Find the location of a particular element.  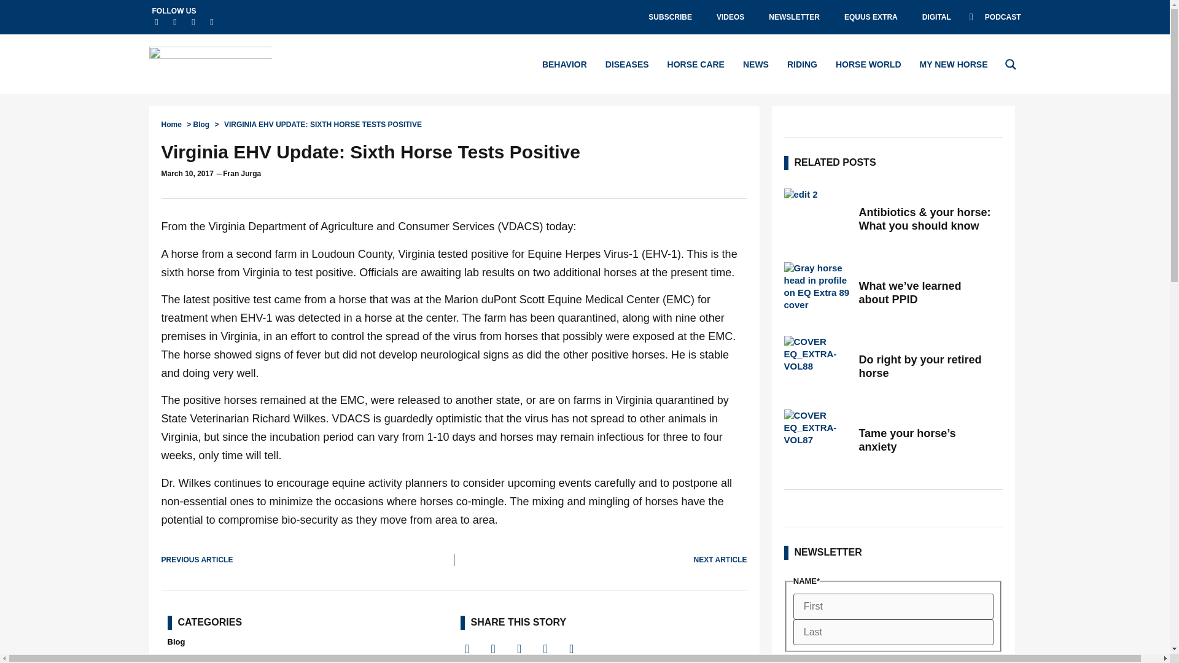

NEWSLETTER is located at coordinates (795, 17).